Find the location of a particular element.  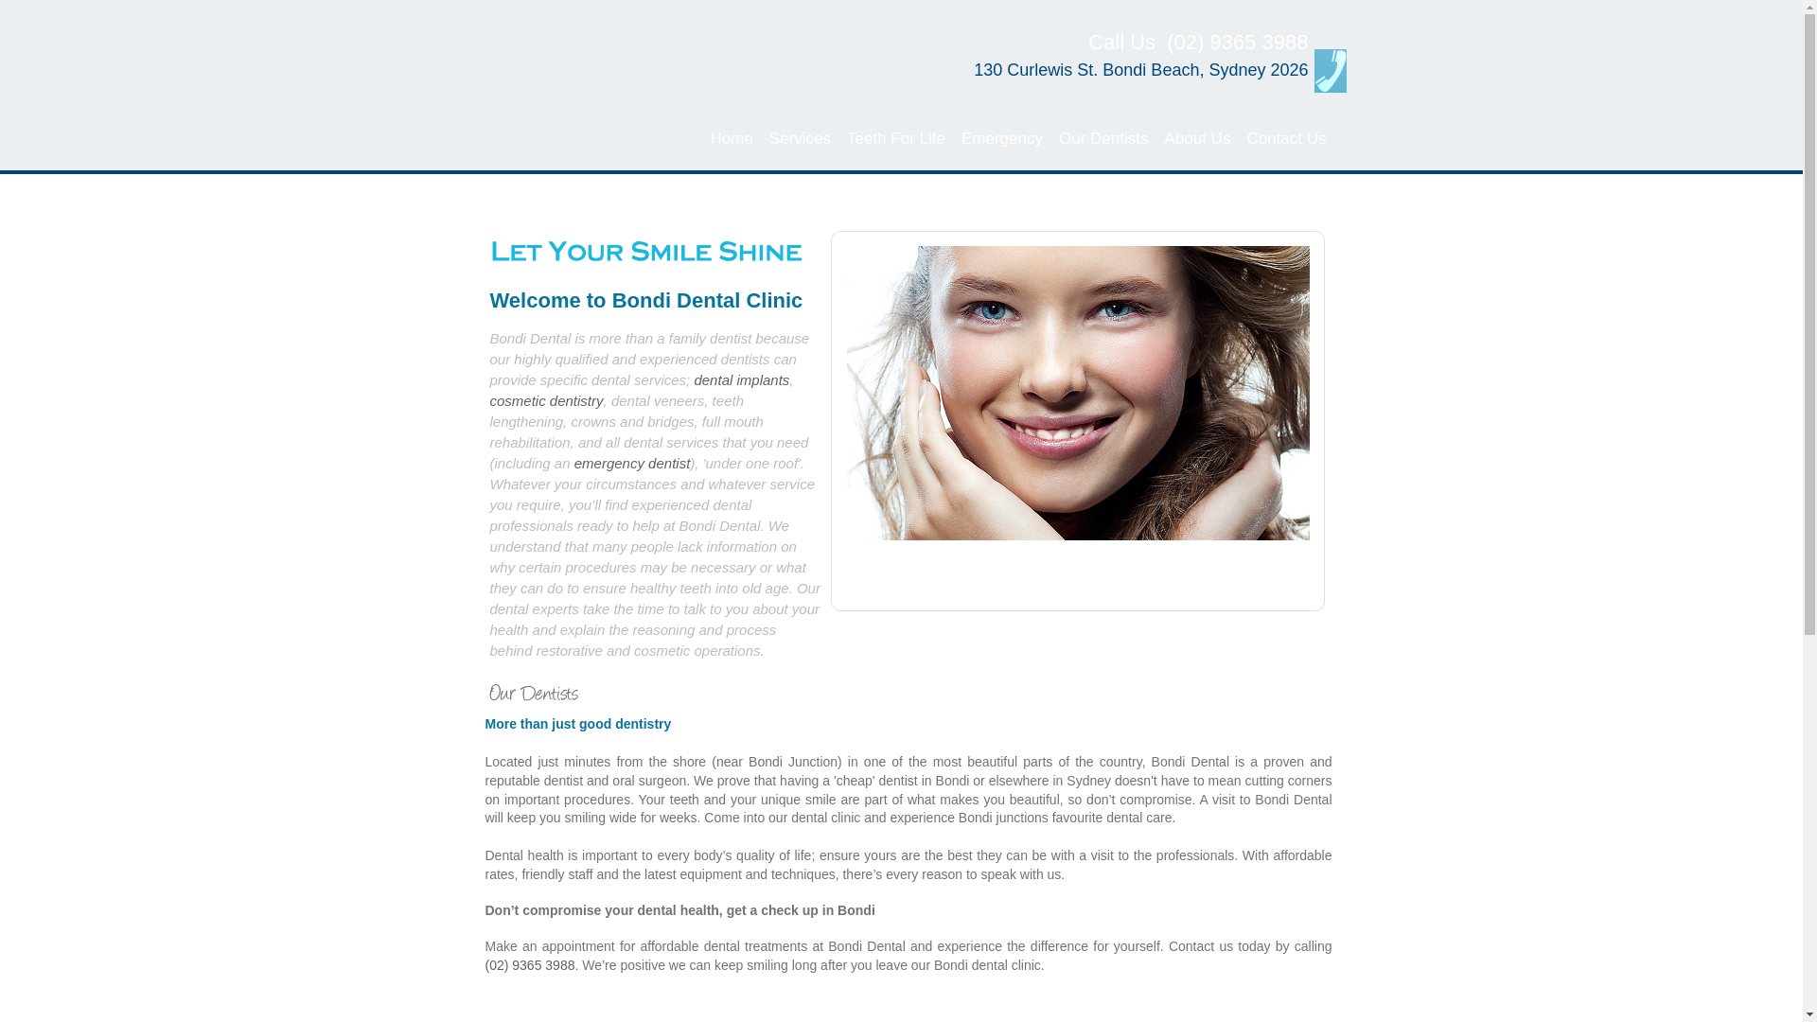

Teeth For Life is located at coordinates (895, 140).